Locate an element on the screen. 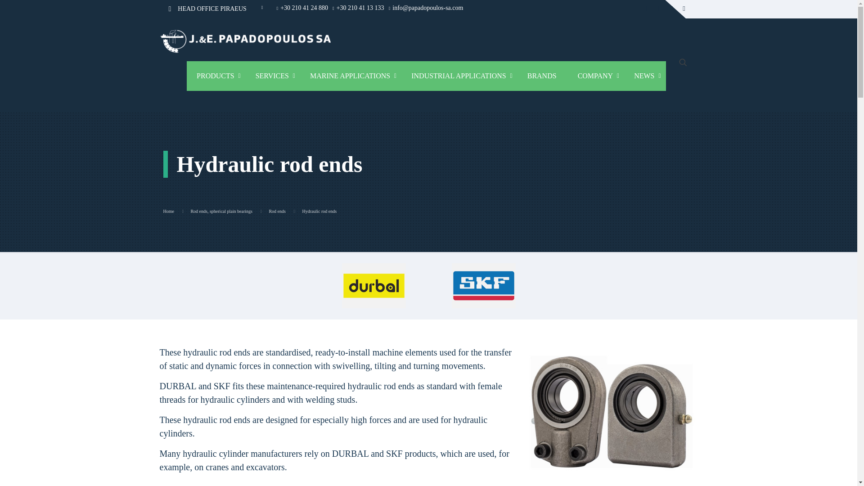  Twitter is located at coordinates (660, 8).